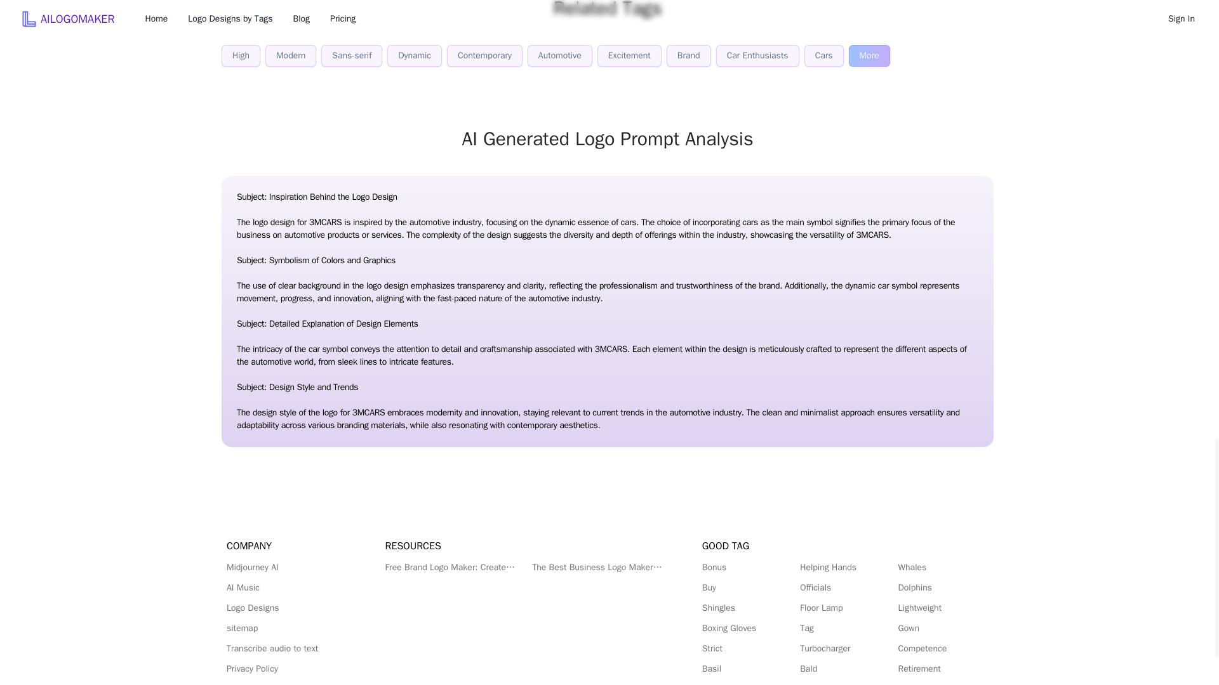 The image size is (1219, 685). Describe the element at coordinates (291, 669) in the screenshot. I see `Privacy Policy` at that location.